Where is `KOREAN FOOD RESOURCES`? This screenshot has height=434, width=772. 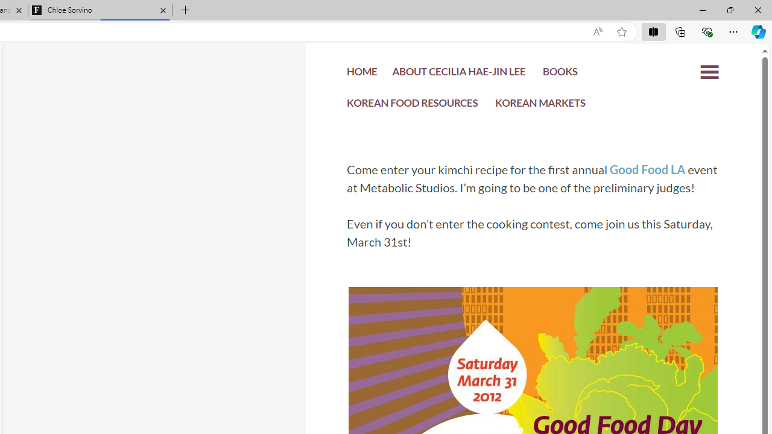 KOREAN FOOD RESOURCES is located at coordinates (413, 106).